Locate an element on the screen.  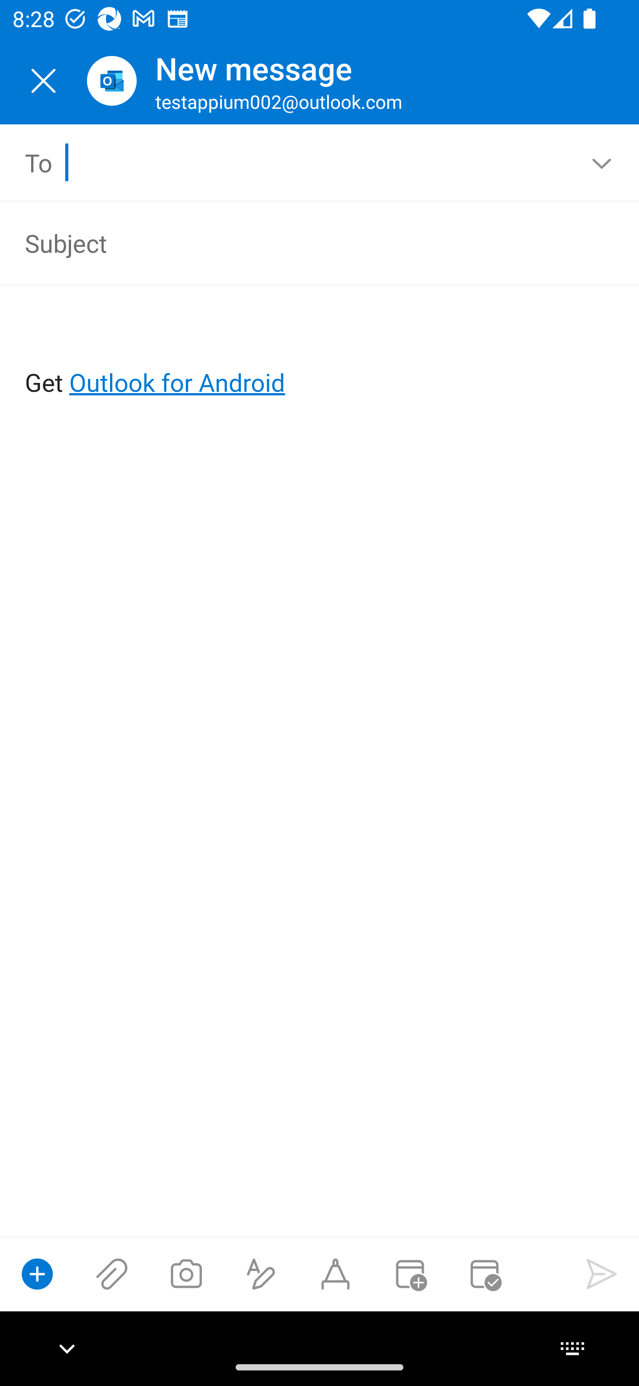
Take a photo is located at coordinates (186, 1274).